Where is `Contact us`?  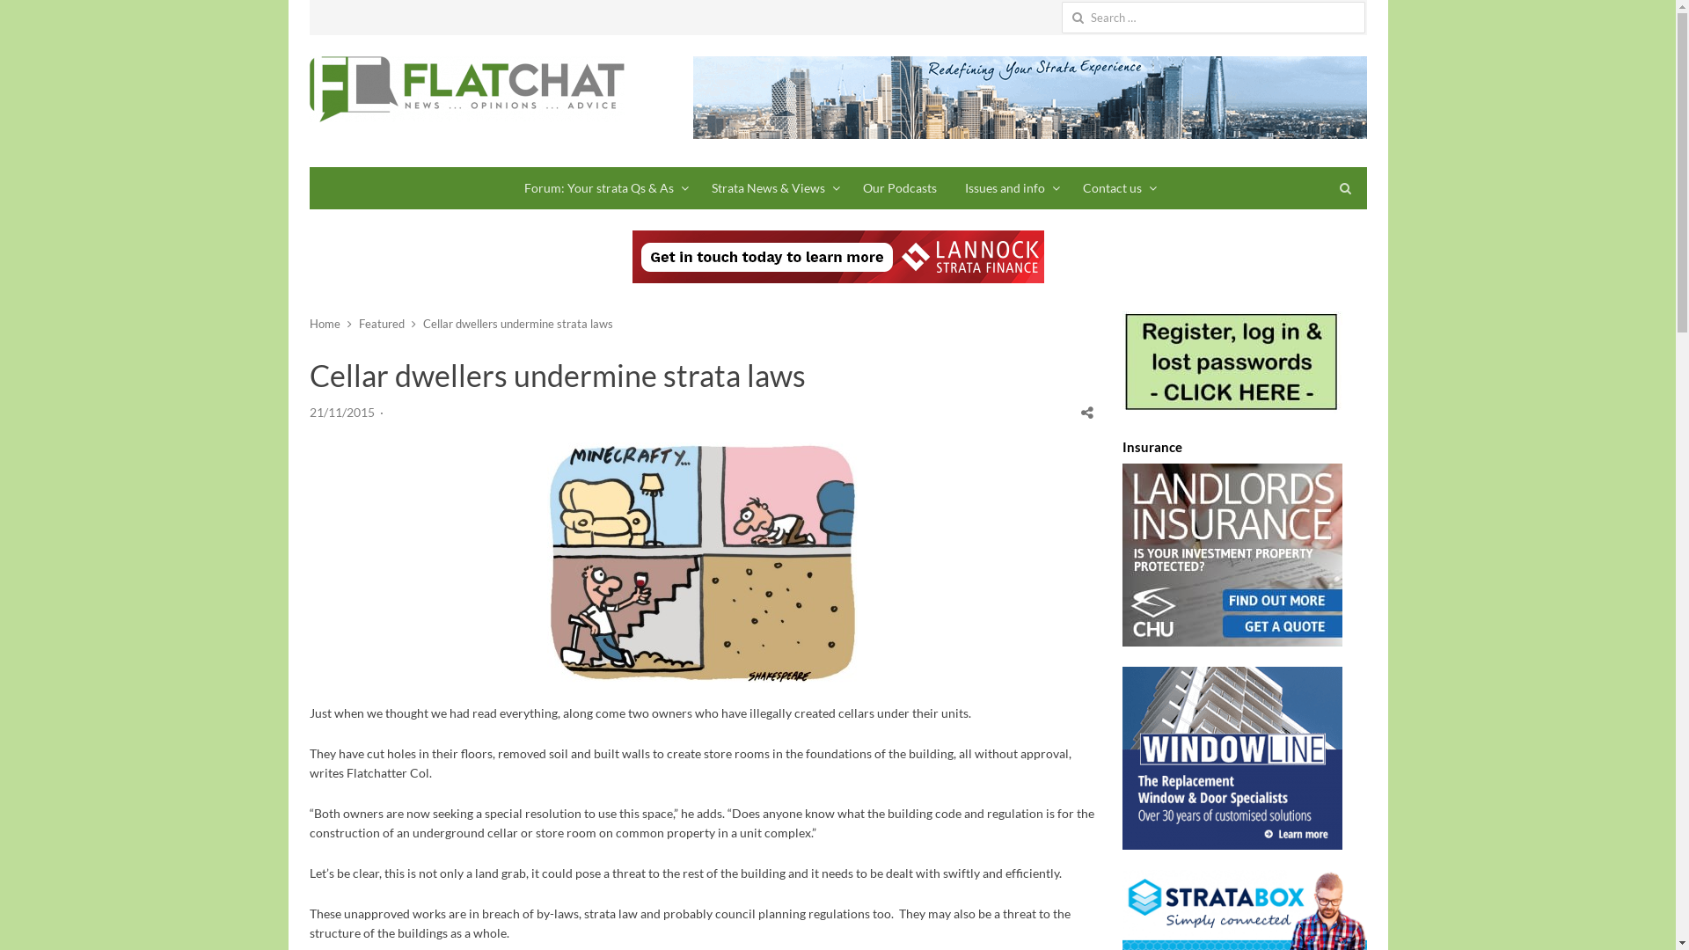
Contact us is located at coordinates (1117, 188).